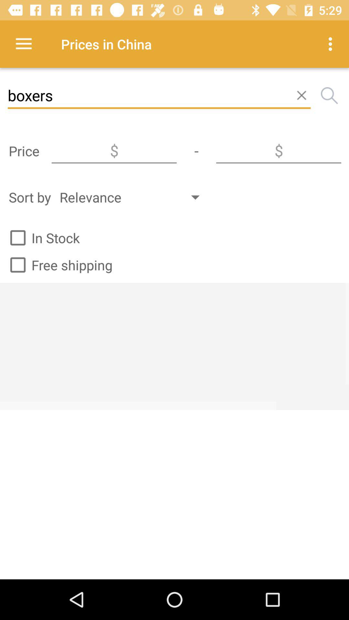 The image size is (349, 620). Describe the element at coordinates (114, 151) in the screenshot. I see `type in minimum price` at that location.